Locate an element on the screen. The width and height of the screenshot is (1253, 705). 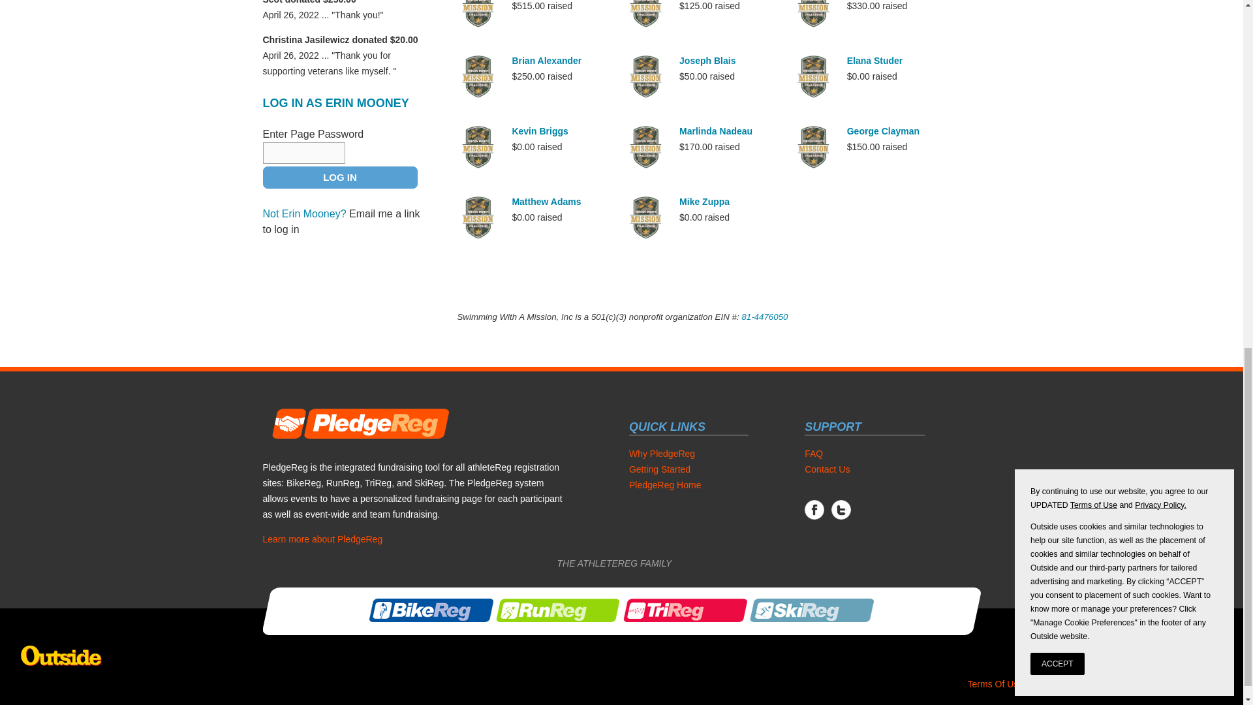
Log In is located at coordinates (339, 178).